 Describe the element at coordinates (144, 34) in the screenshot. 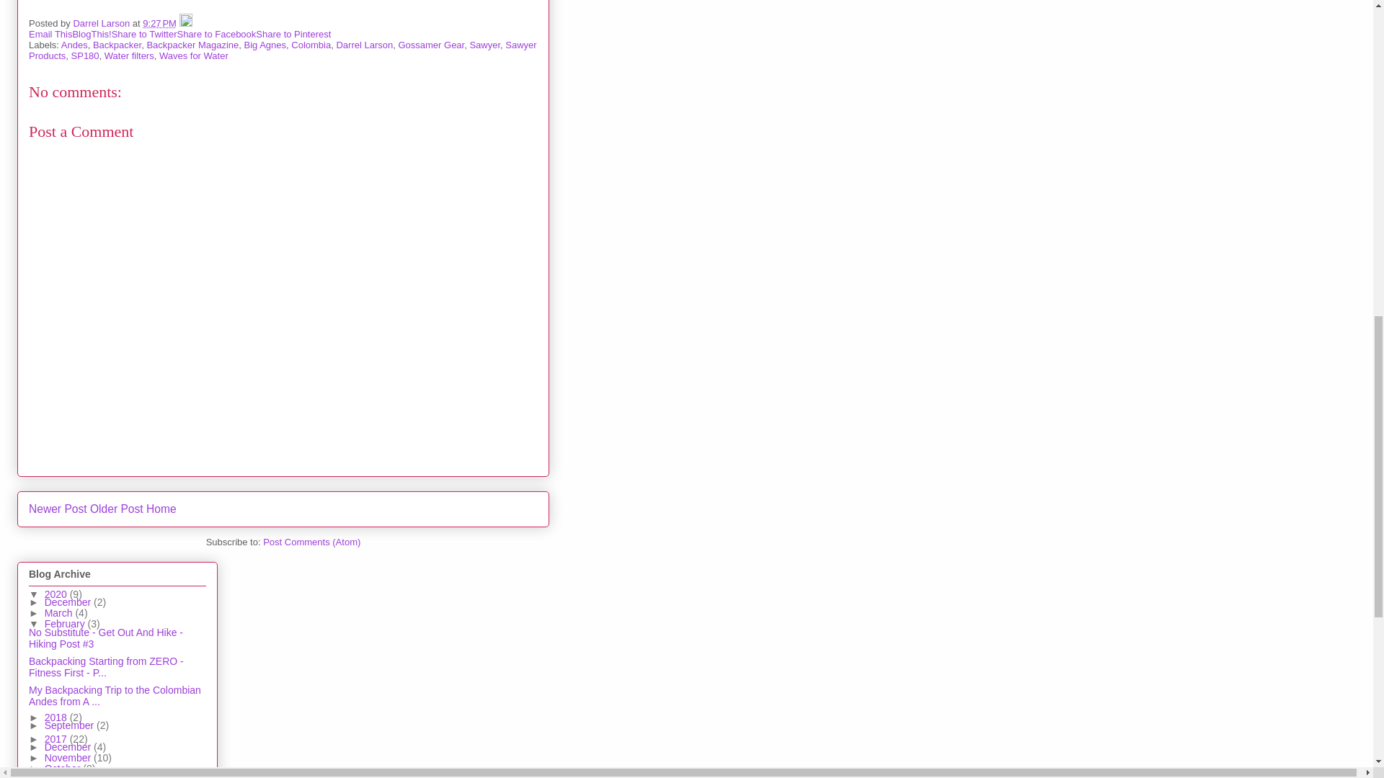

I see `Share to Twitter` at that location.